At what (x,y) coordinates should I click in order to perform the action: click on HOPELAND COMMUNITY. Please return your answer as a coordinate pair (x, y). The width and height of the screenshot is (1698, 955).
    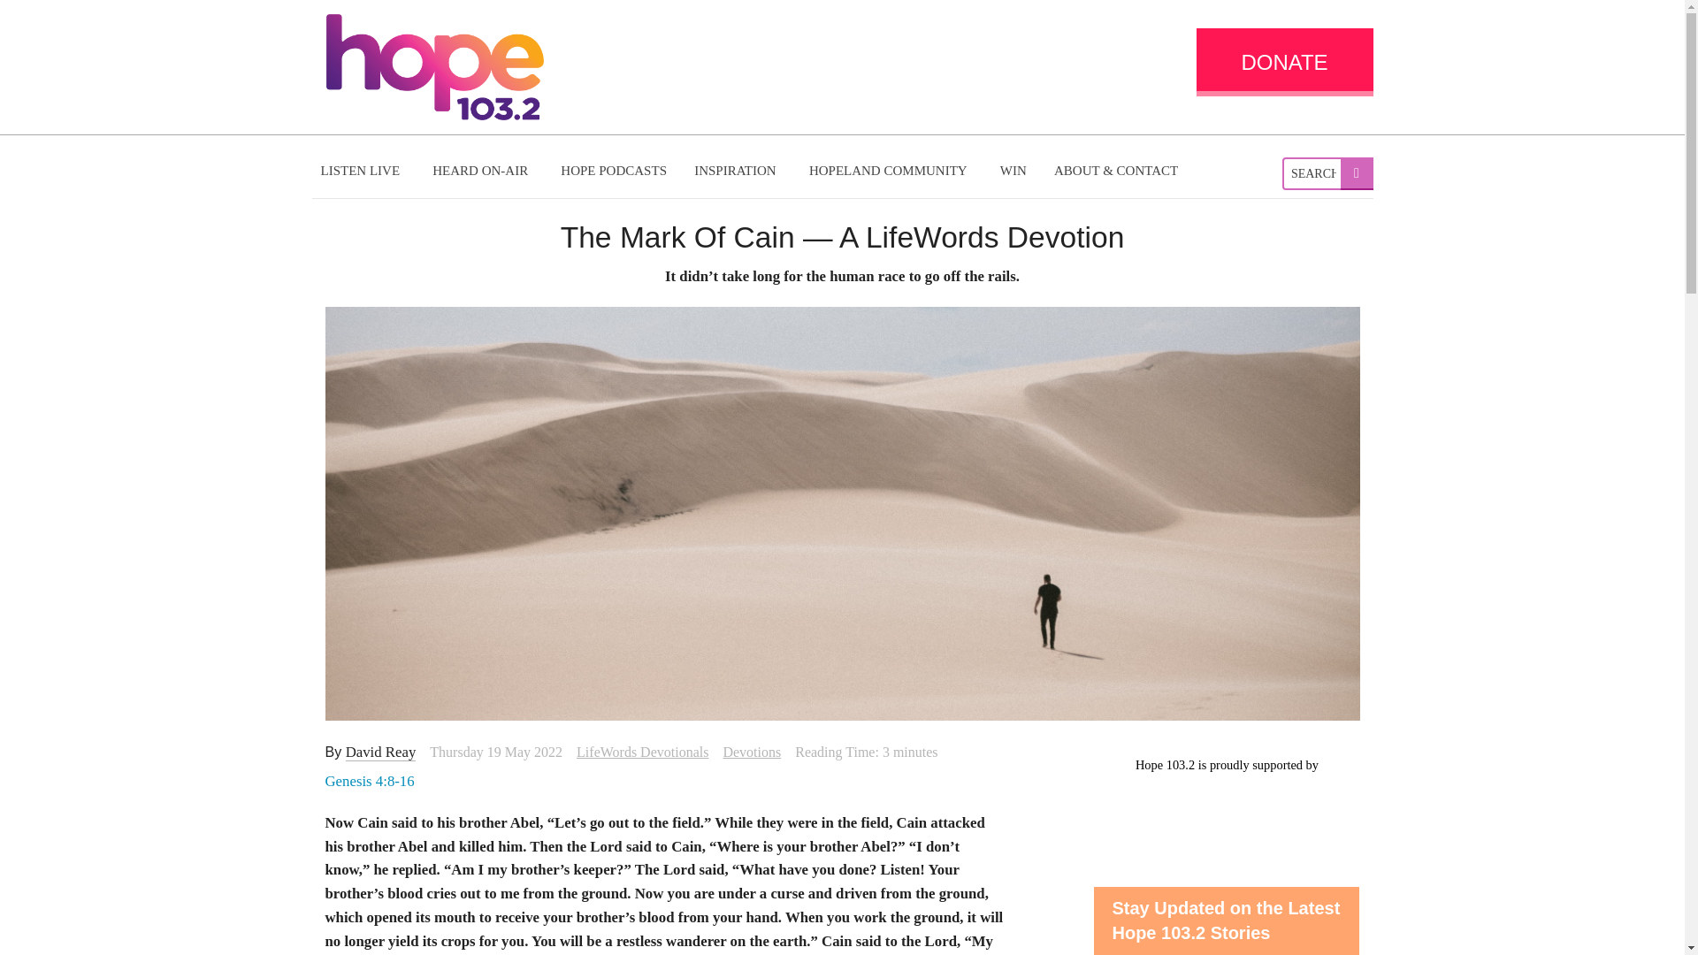
    Looking at the image, I should click on (890, 171).